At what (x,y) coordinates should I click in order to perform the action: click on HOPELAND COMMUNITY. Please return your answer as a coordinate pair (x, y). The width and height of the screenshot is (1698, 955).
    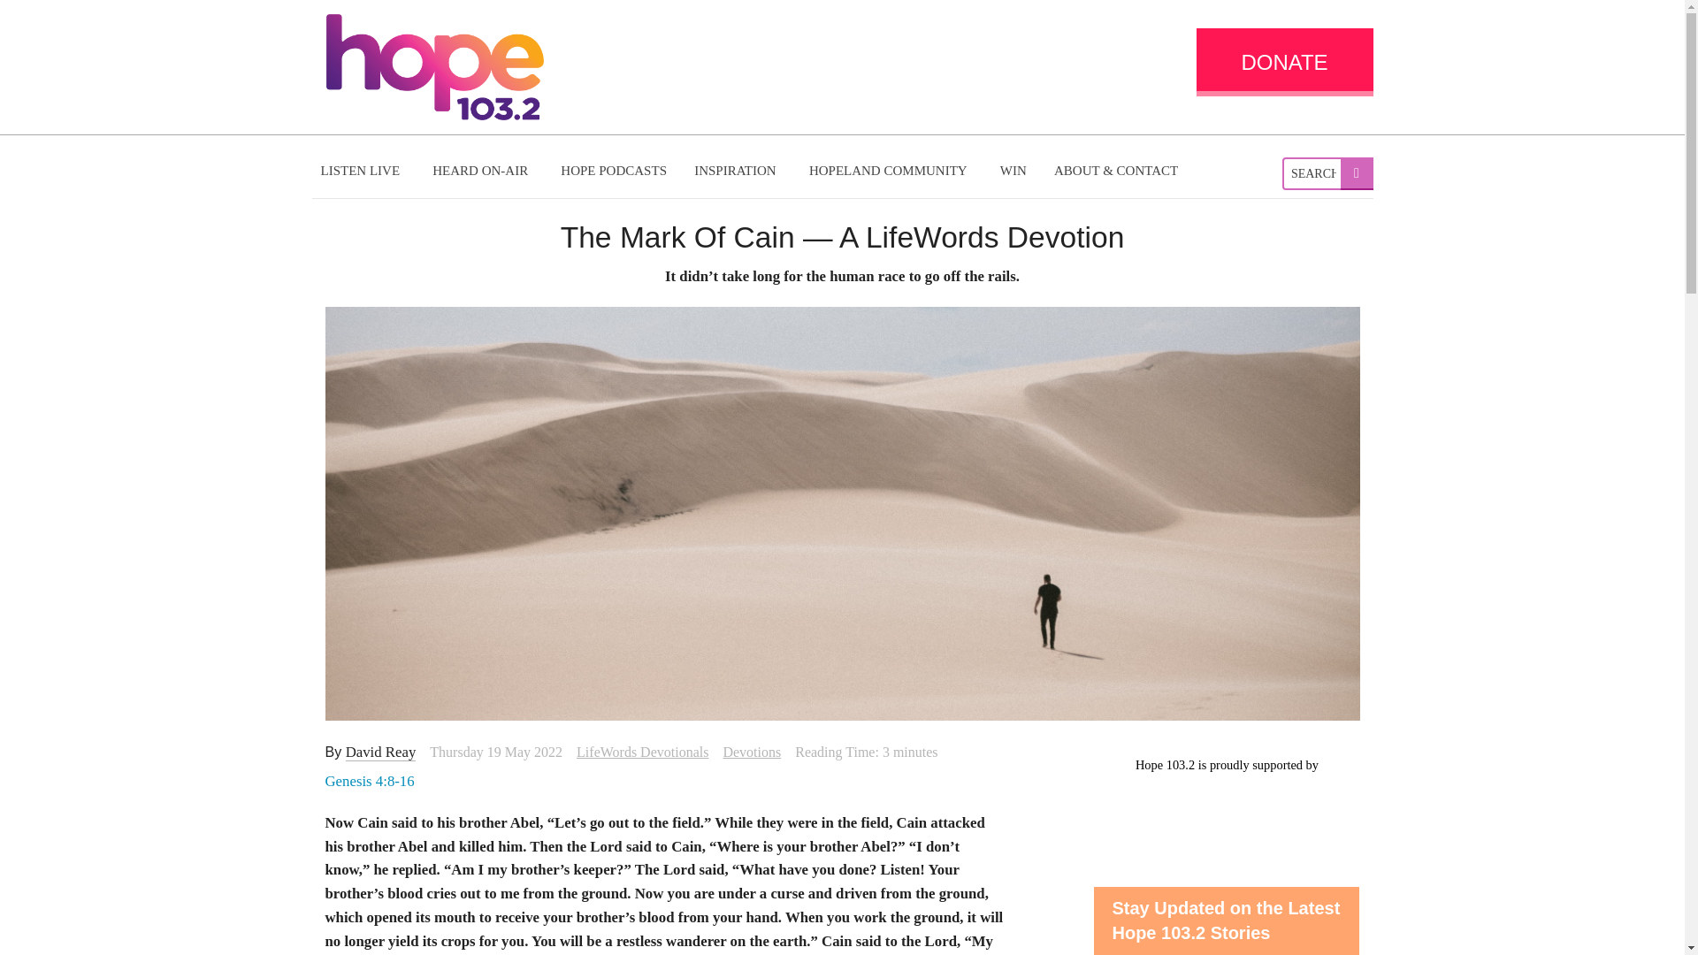
    Looking at the image, I should click on (890, 171).